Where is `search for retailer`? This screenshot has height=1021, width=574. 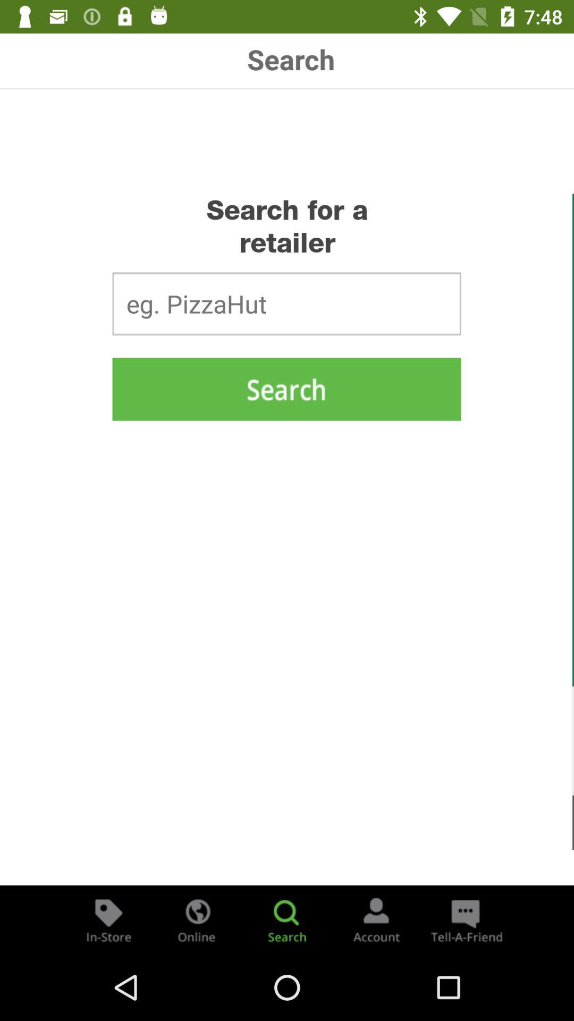
search for retailer is located at coordinates (287, 920).